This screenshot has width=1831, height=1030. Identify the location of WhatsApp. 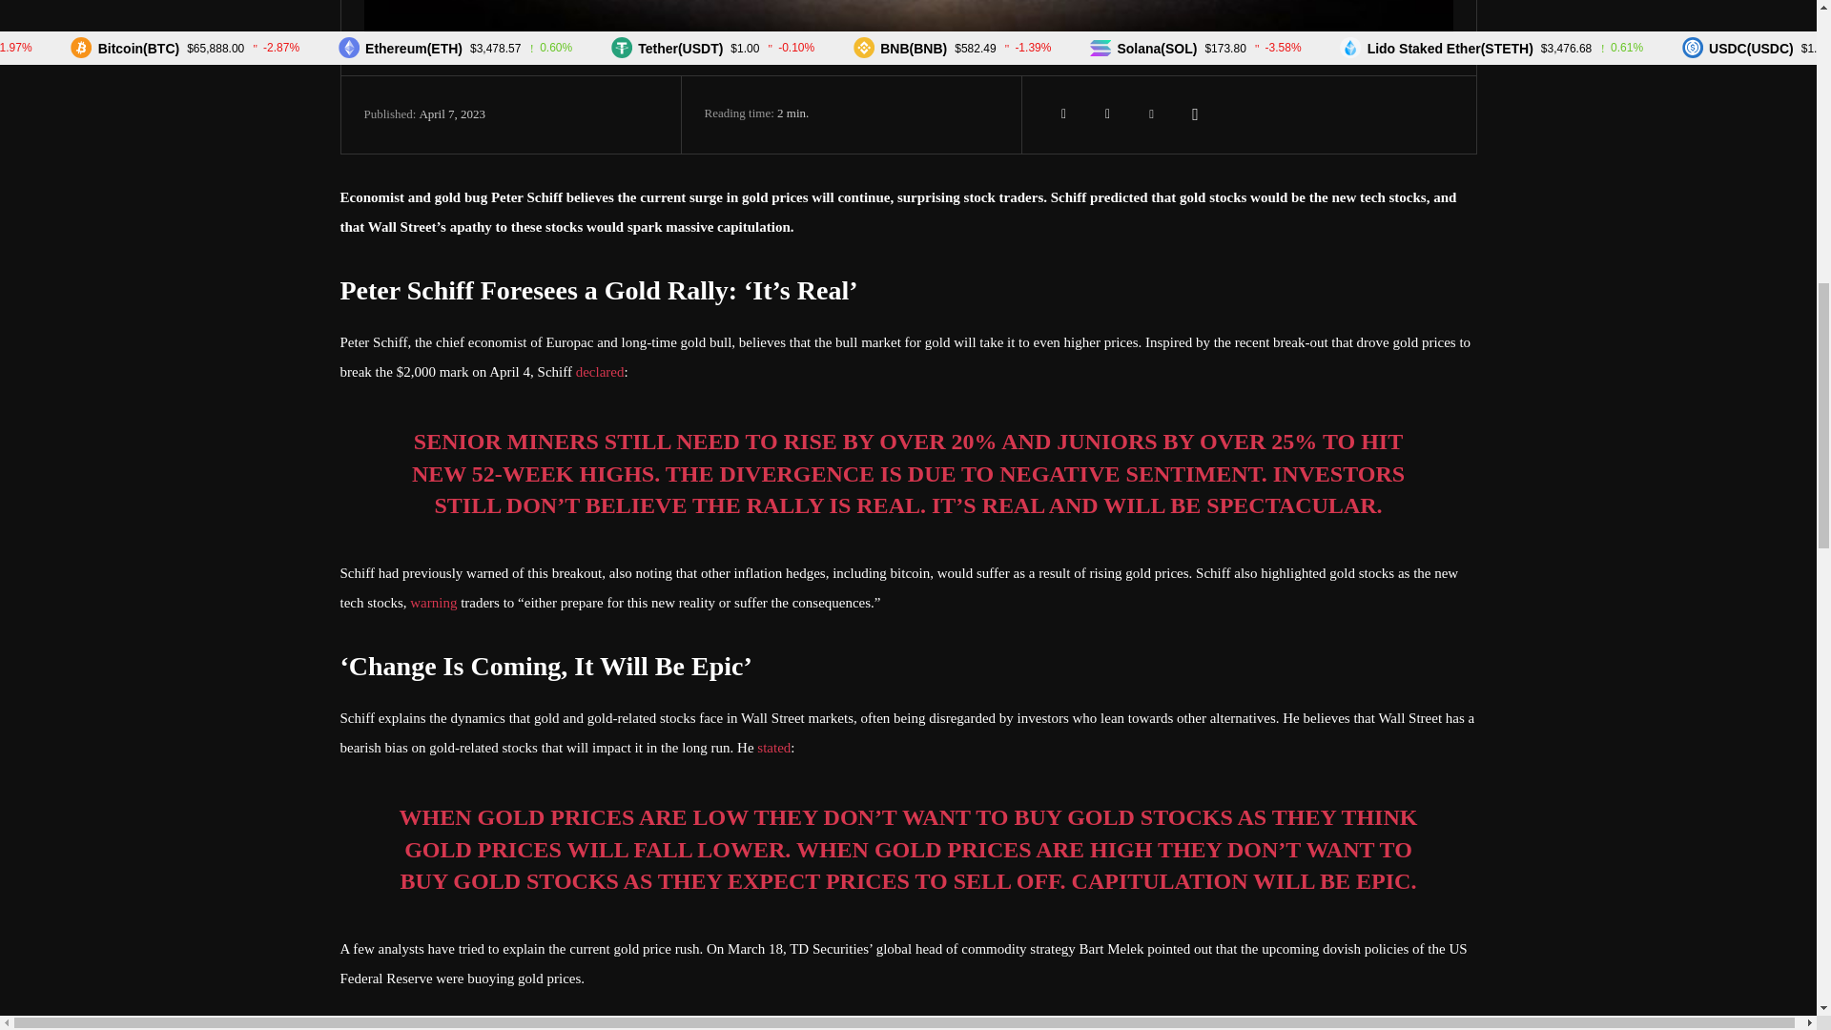
(1196, 114).